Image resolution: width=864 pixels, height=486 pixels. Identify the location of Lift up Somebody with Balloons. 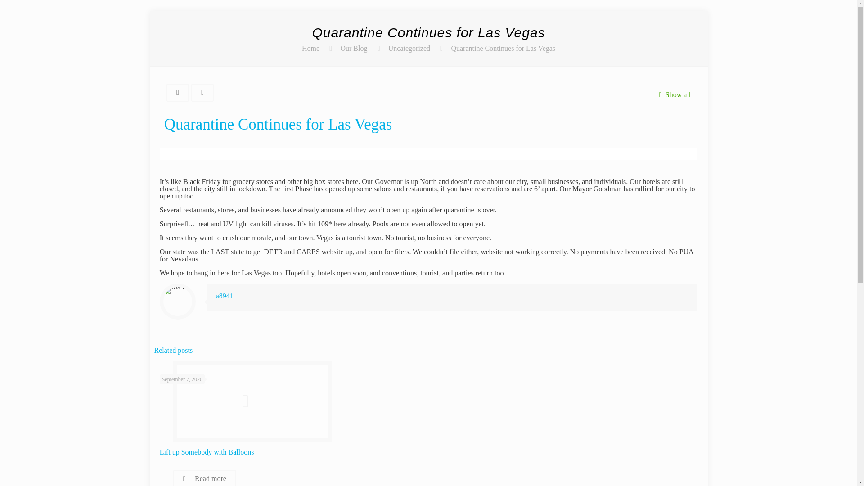
(207, 452).